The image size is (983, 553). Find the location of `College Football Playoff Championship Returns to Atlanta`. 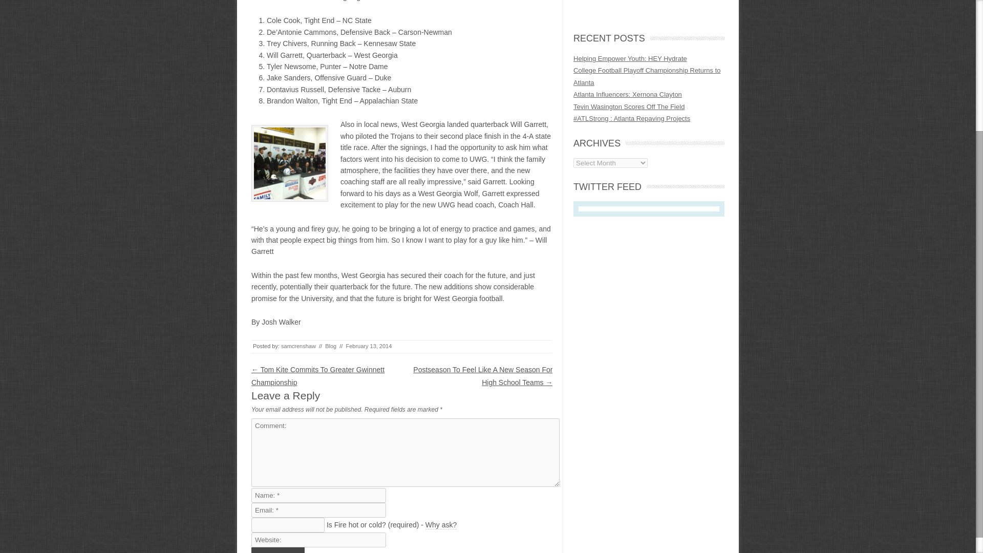

College Football Playoff Championship Returns to Atlanta is located at coordinates (647, 76).